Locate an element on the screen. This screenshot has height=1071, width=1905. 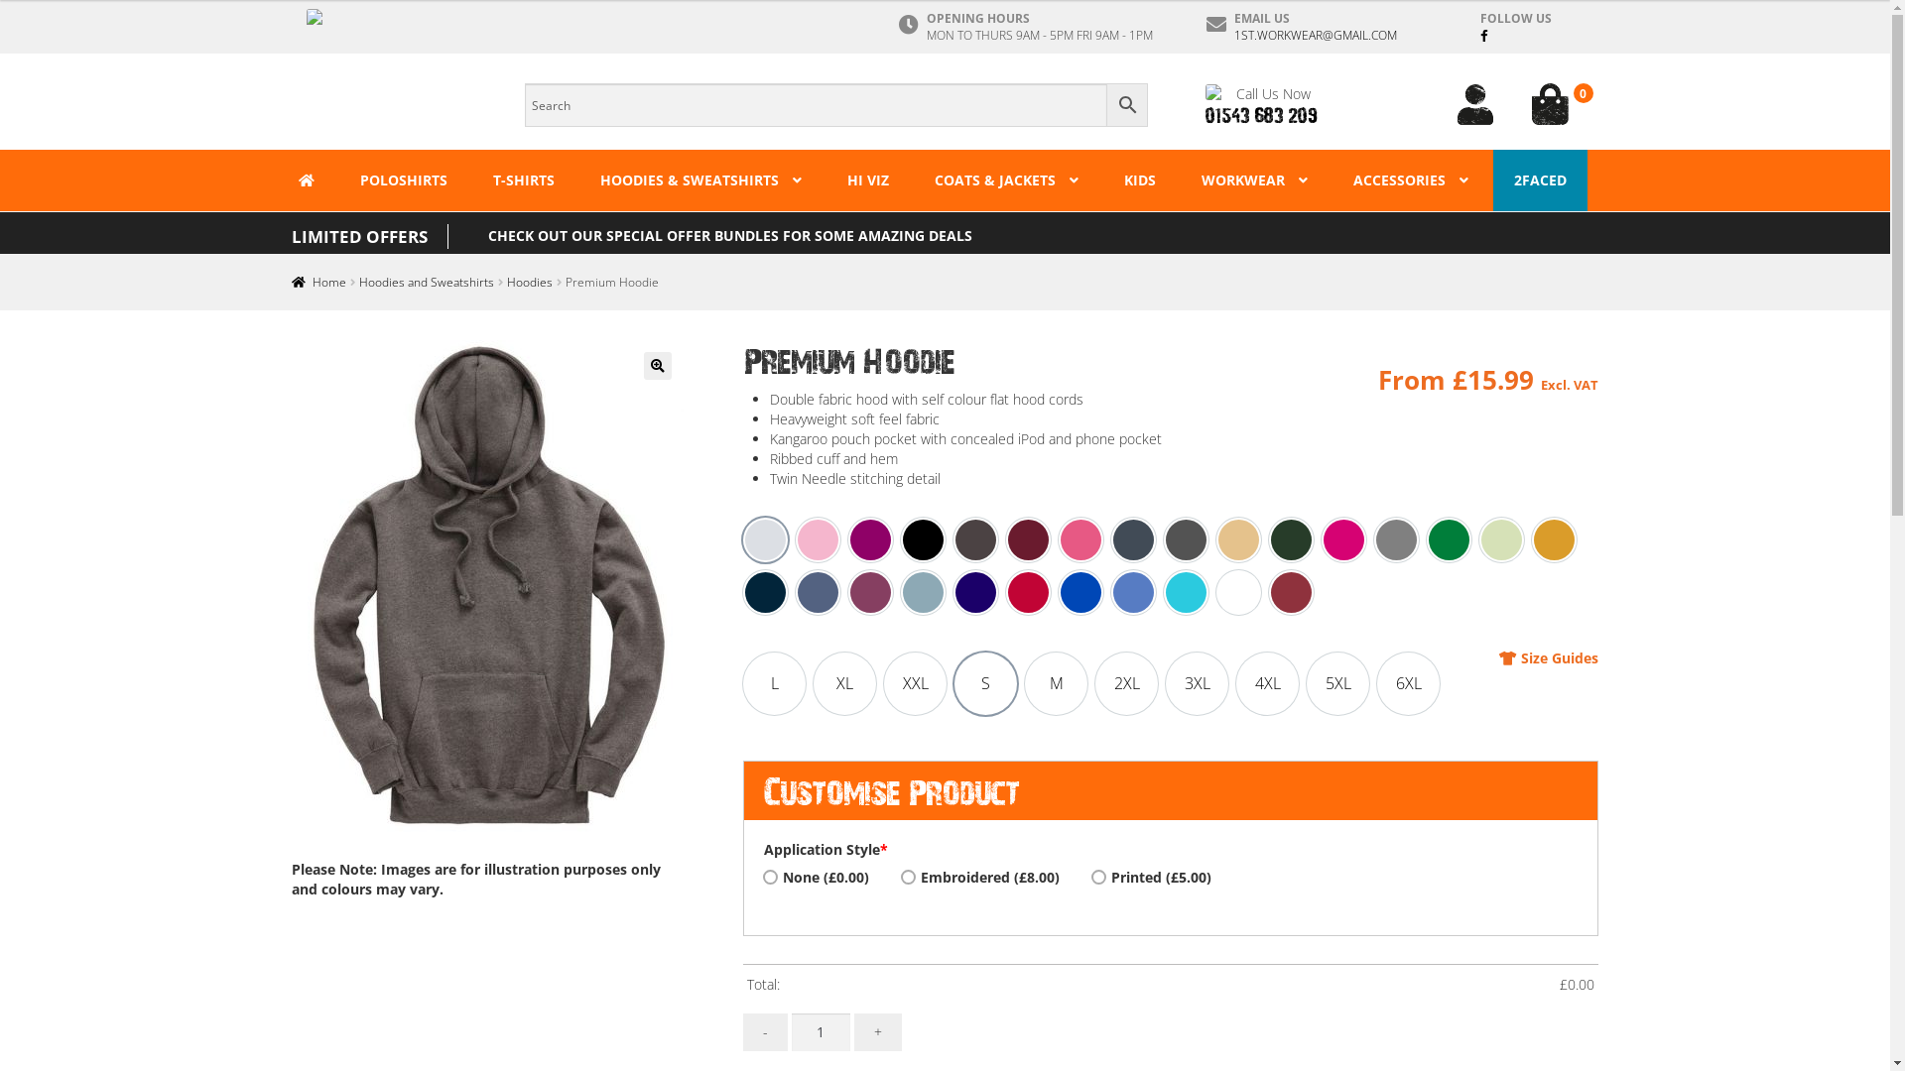
Navy is located at coordinates (766, 593).